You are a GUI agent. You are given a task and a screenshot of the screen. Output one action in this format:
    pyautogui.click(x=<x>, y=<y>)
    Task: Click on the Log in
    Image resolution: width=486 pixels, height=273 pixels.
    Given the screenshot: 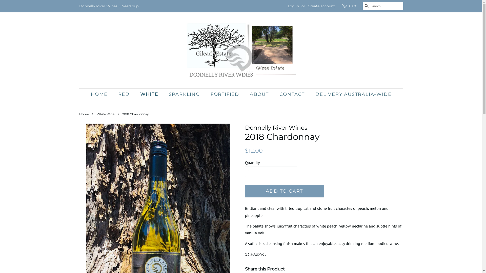 What is the action you would take?
    pyautogui.click(x=293, y=6)
    